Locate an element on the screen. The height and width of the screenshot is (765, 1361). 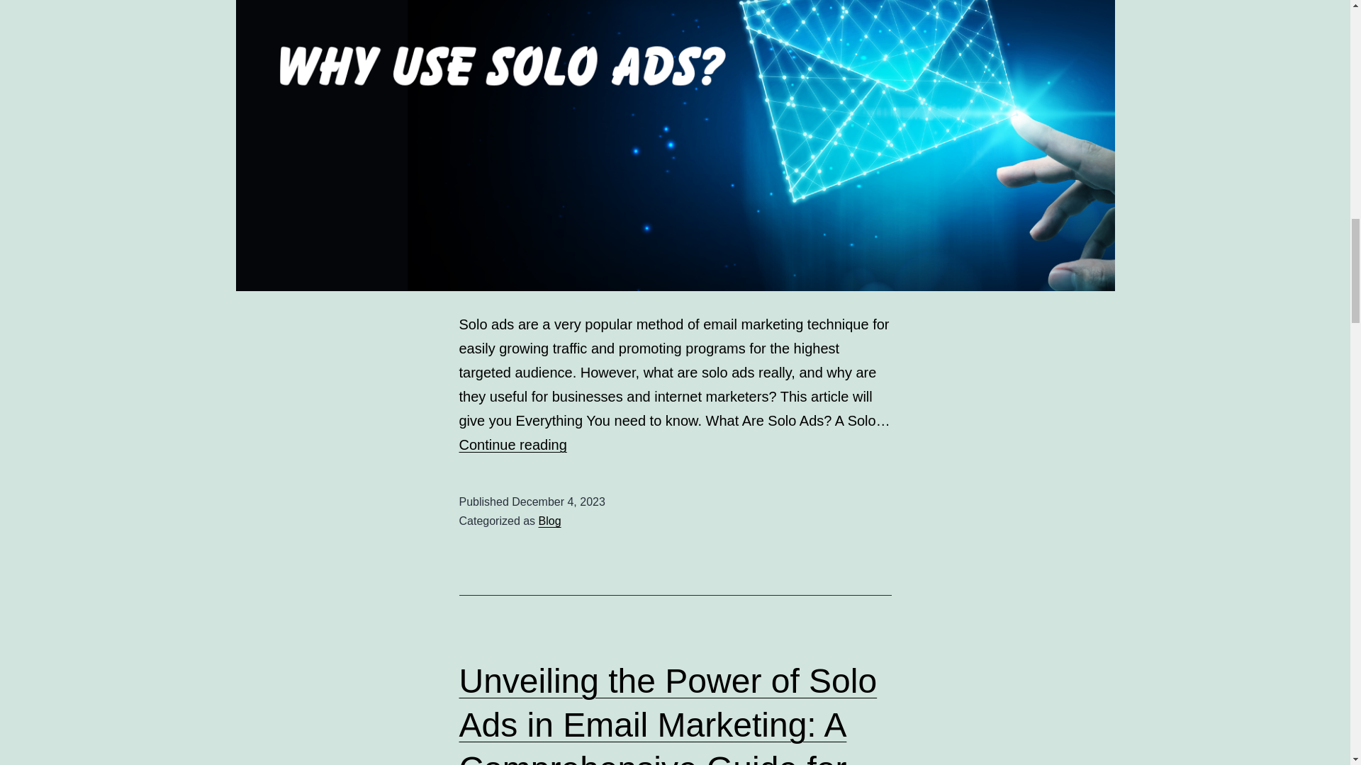
Blog is located at coordinates (550, 521).